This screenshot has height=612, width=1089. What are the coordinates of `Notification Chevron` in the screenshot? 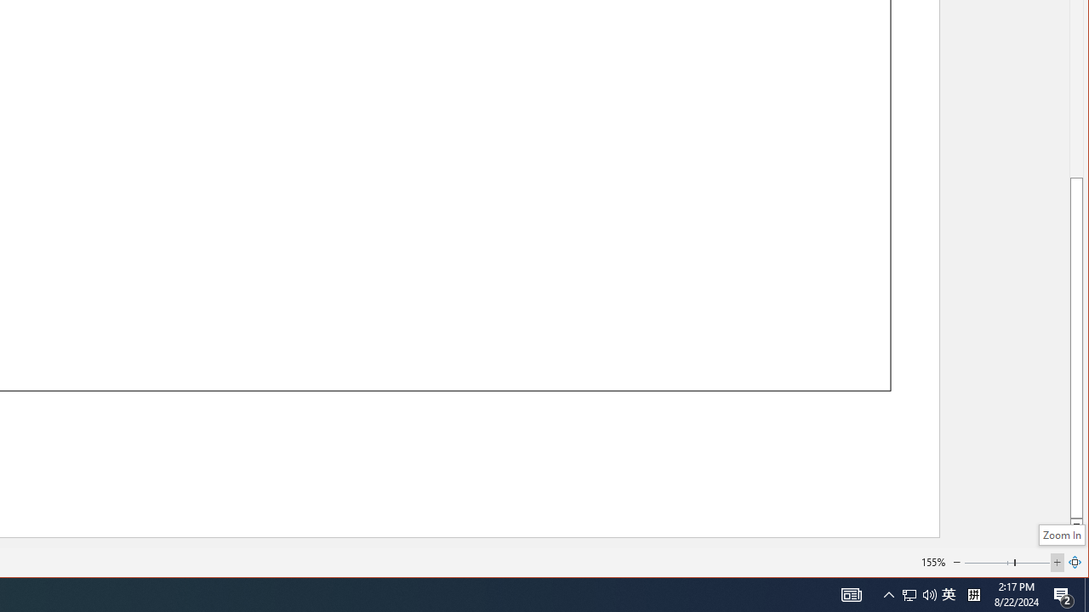 It's located at (888, 595).